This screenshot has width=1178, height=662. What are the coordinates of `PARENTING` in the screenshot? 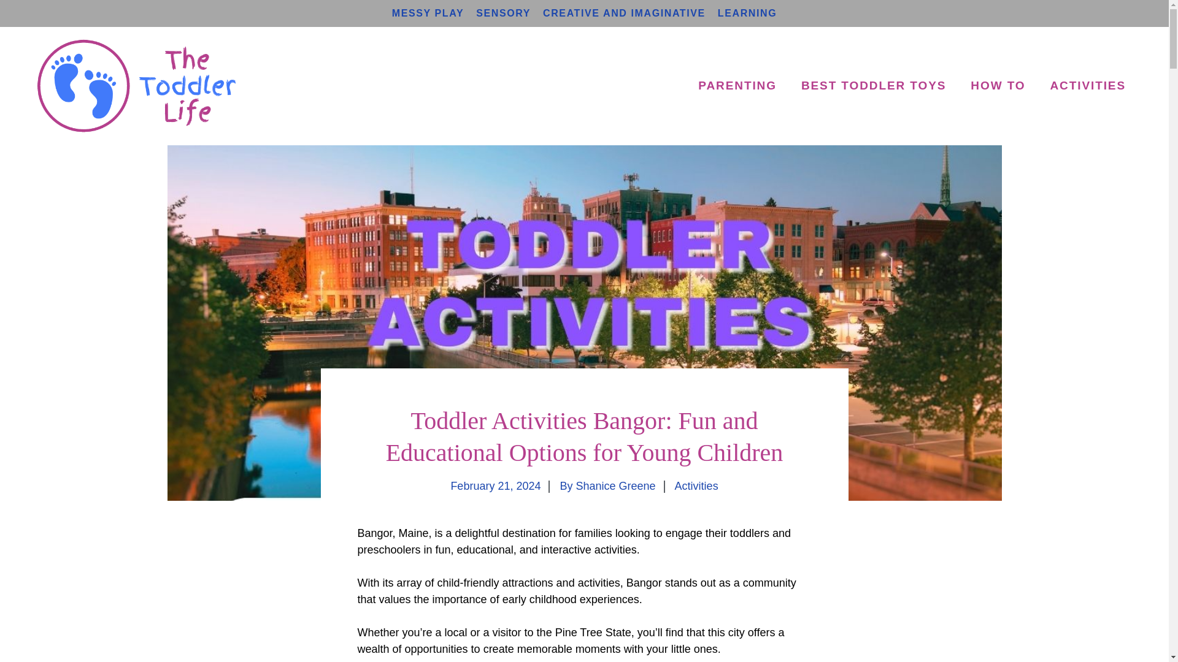 It's located at (737, 86).